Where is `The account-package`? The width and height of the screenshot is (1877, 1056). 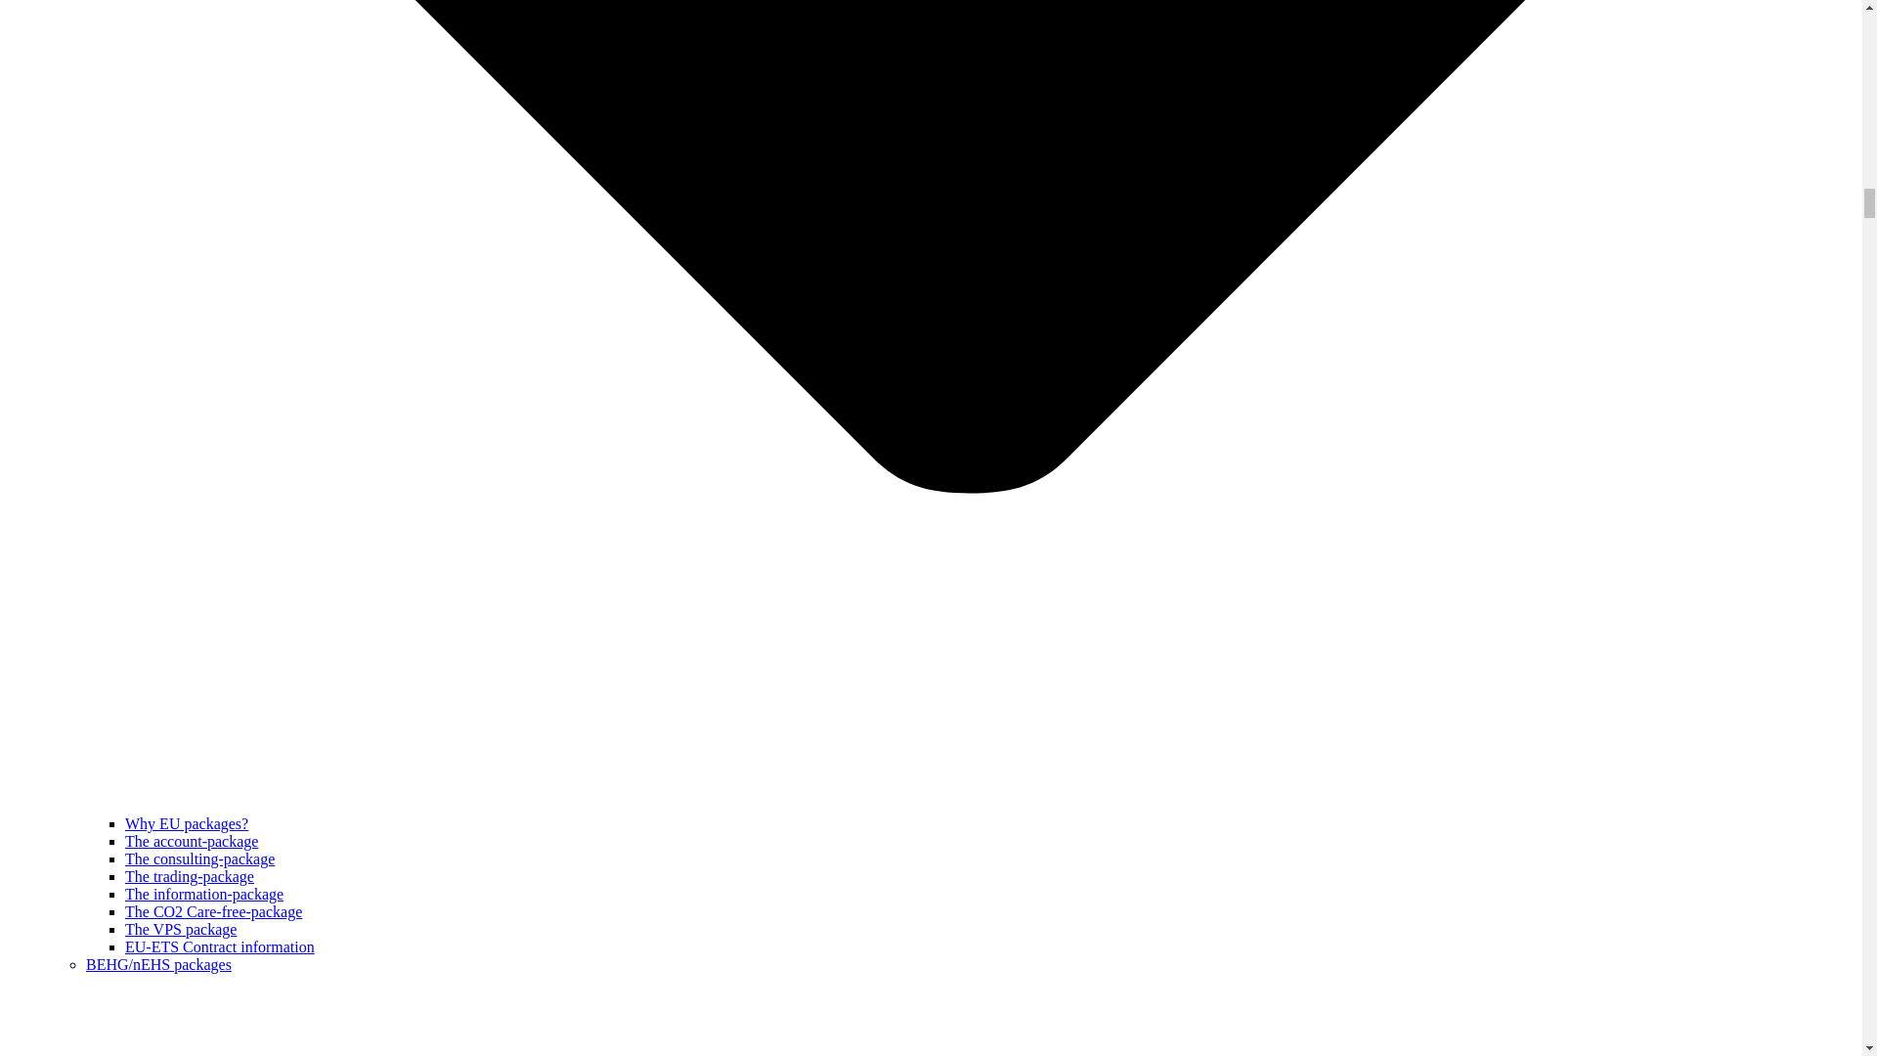 The account-package is located at coordinates (192, 841).